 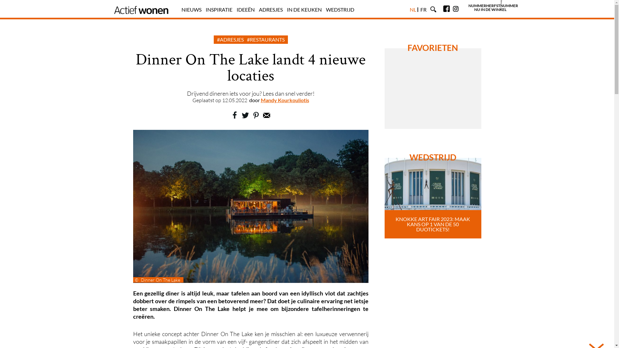 What do you see at coordinates (270, 9) in the screenshot?
I see `ADRESJES` at bounding box center [270, 9].